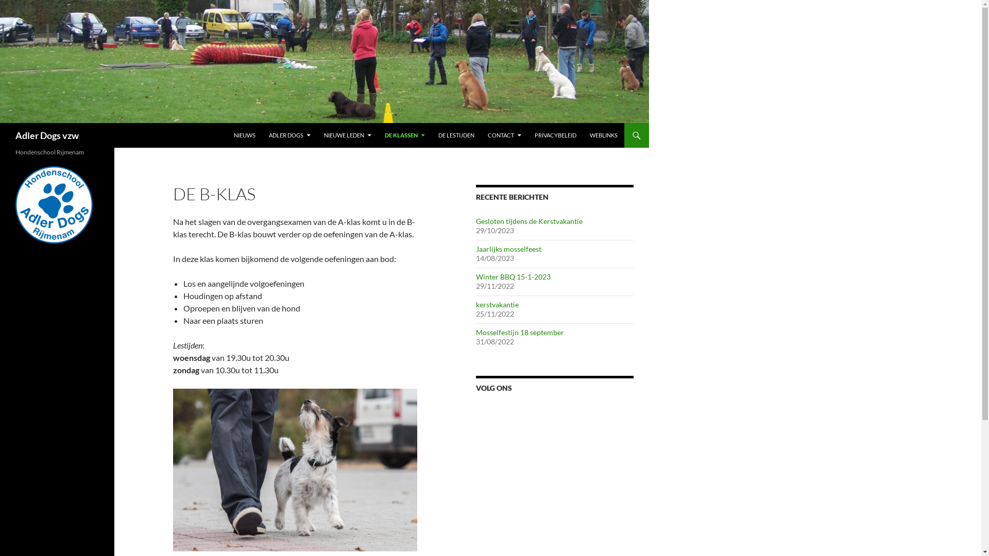  What do you see at coordinates (245, 135) in the screenshot?
I see `NIEUWS` at bounding box center [245, 135].